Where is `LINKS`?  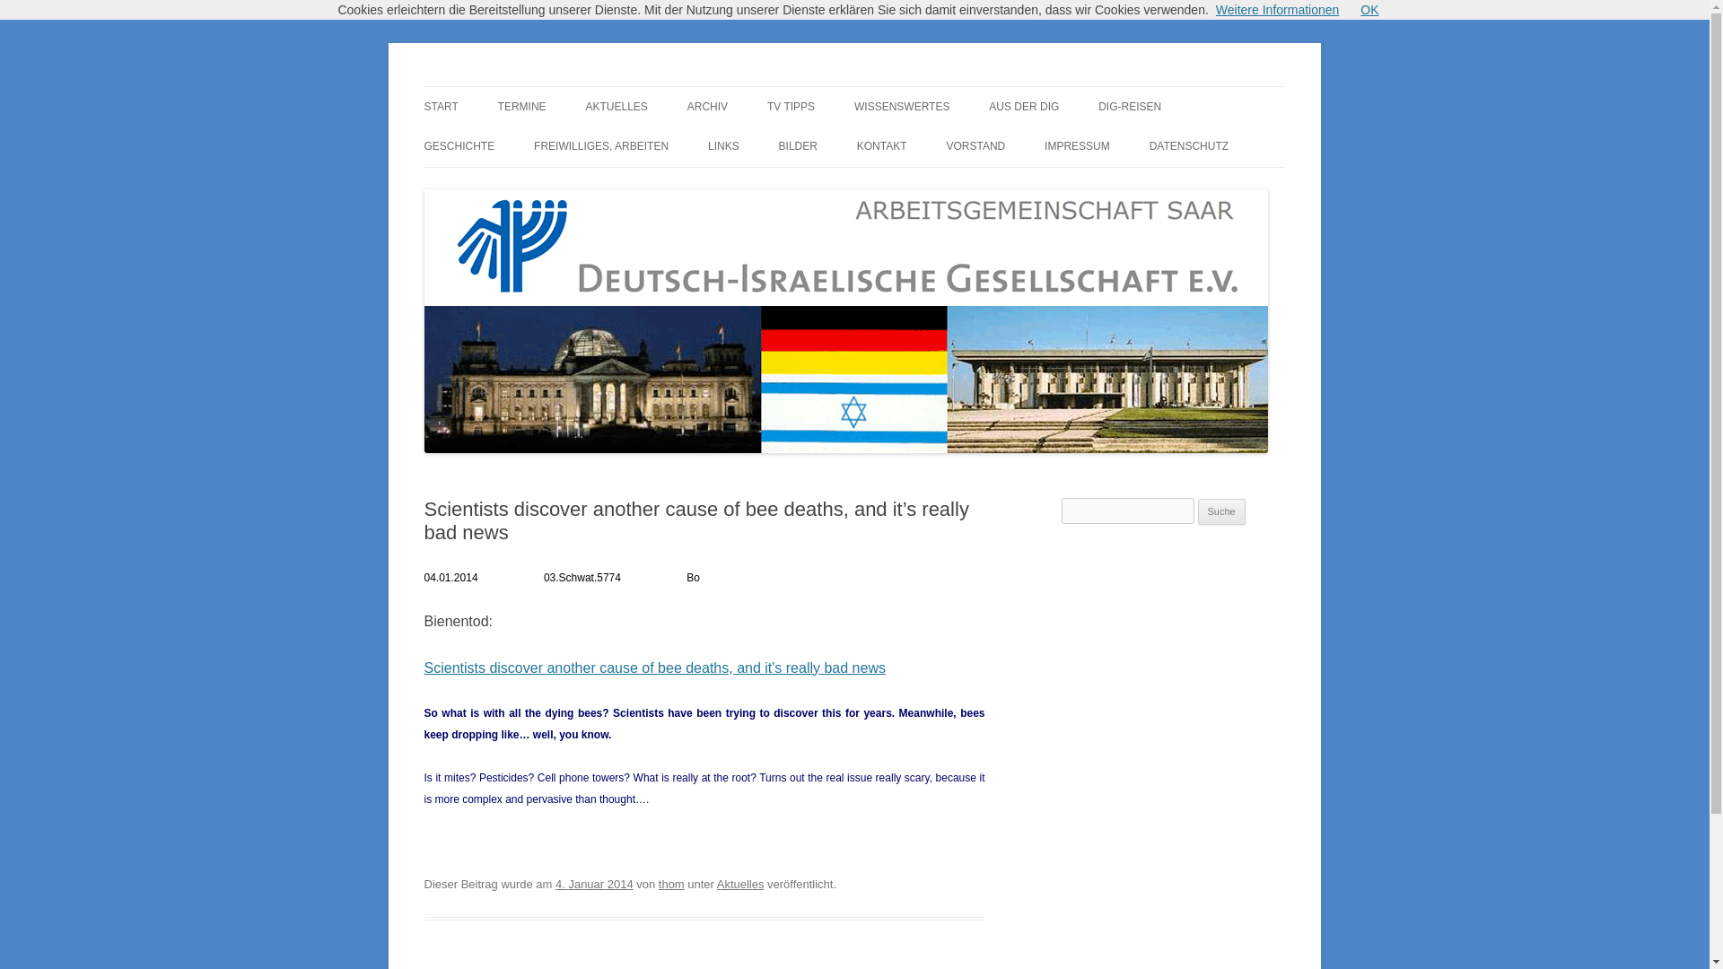 LINKS is located at coordinates (723, 145).